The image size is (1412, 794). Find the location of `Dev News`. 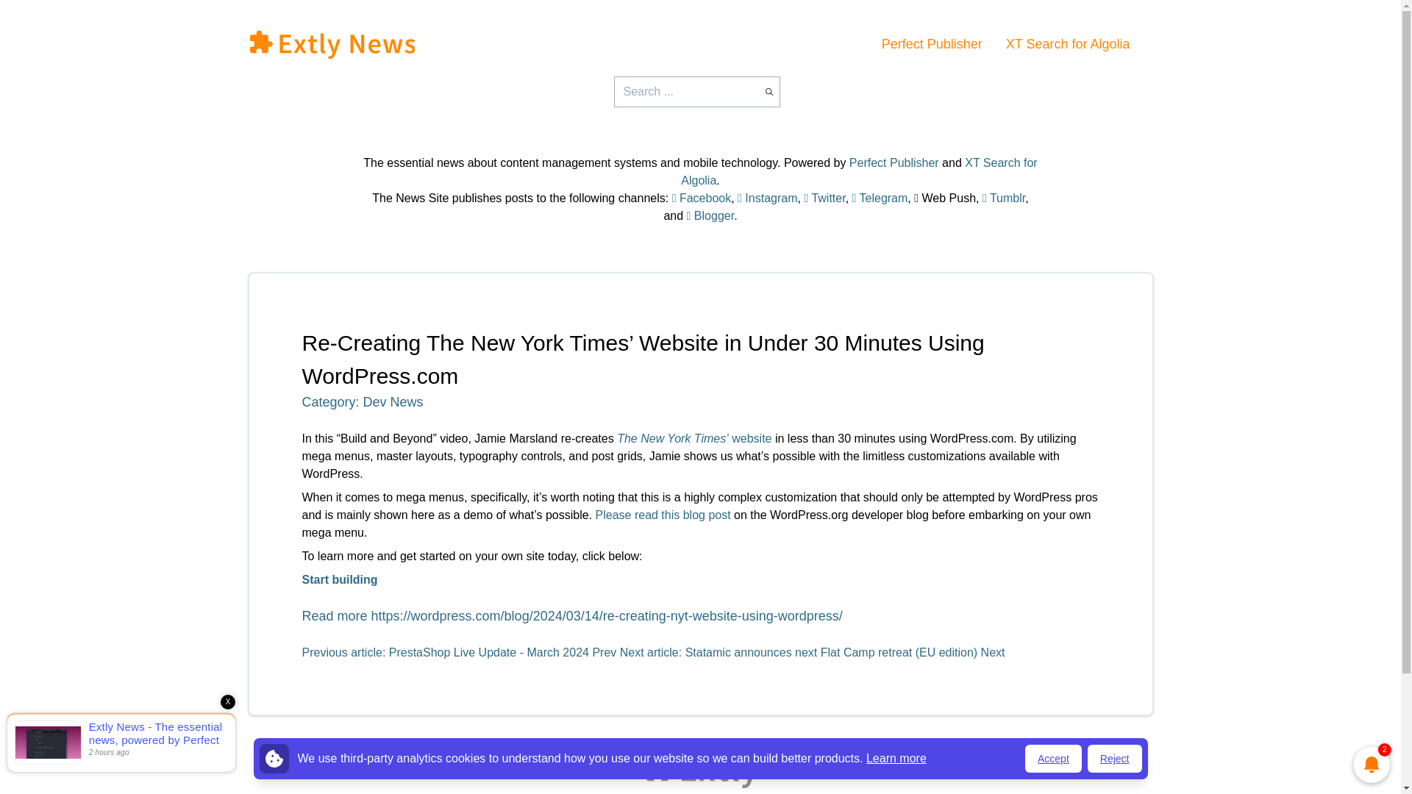

Dev News is located at coordinates (393, 401).